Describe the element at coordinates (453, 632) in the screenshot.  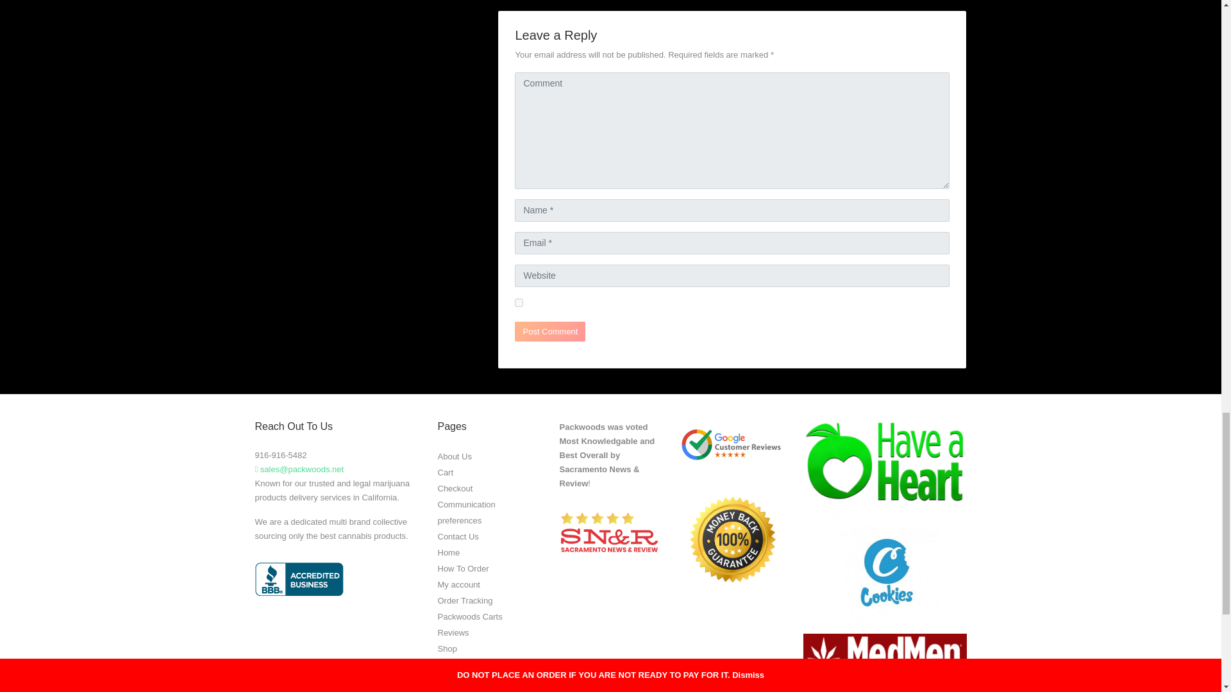
I see `Reviews` at that location.